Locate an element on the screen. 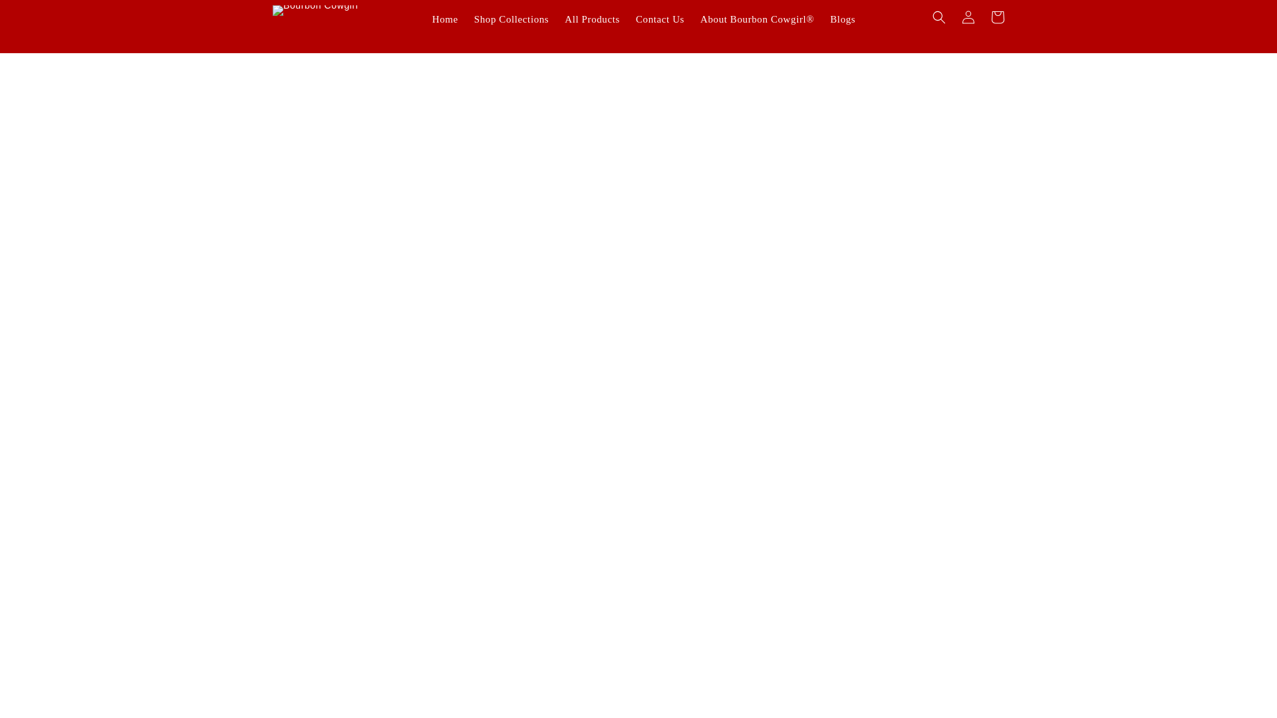  Skip to content is located at coordinates (40, 15).